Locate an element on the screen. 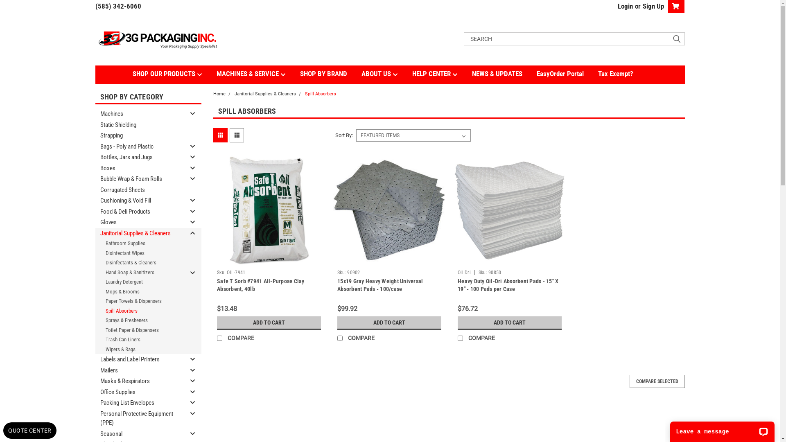 The height and width of the screenshot is (442, 786). Spill Absorbers is located at coordinates (140, 311).